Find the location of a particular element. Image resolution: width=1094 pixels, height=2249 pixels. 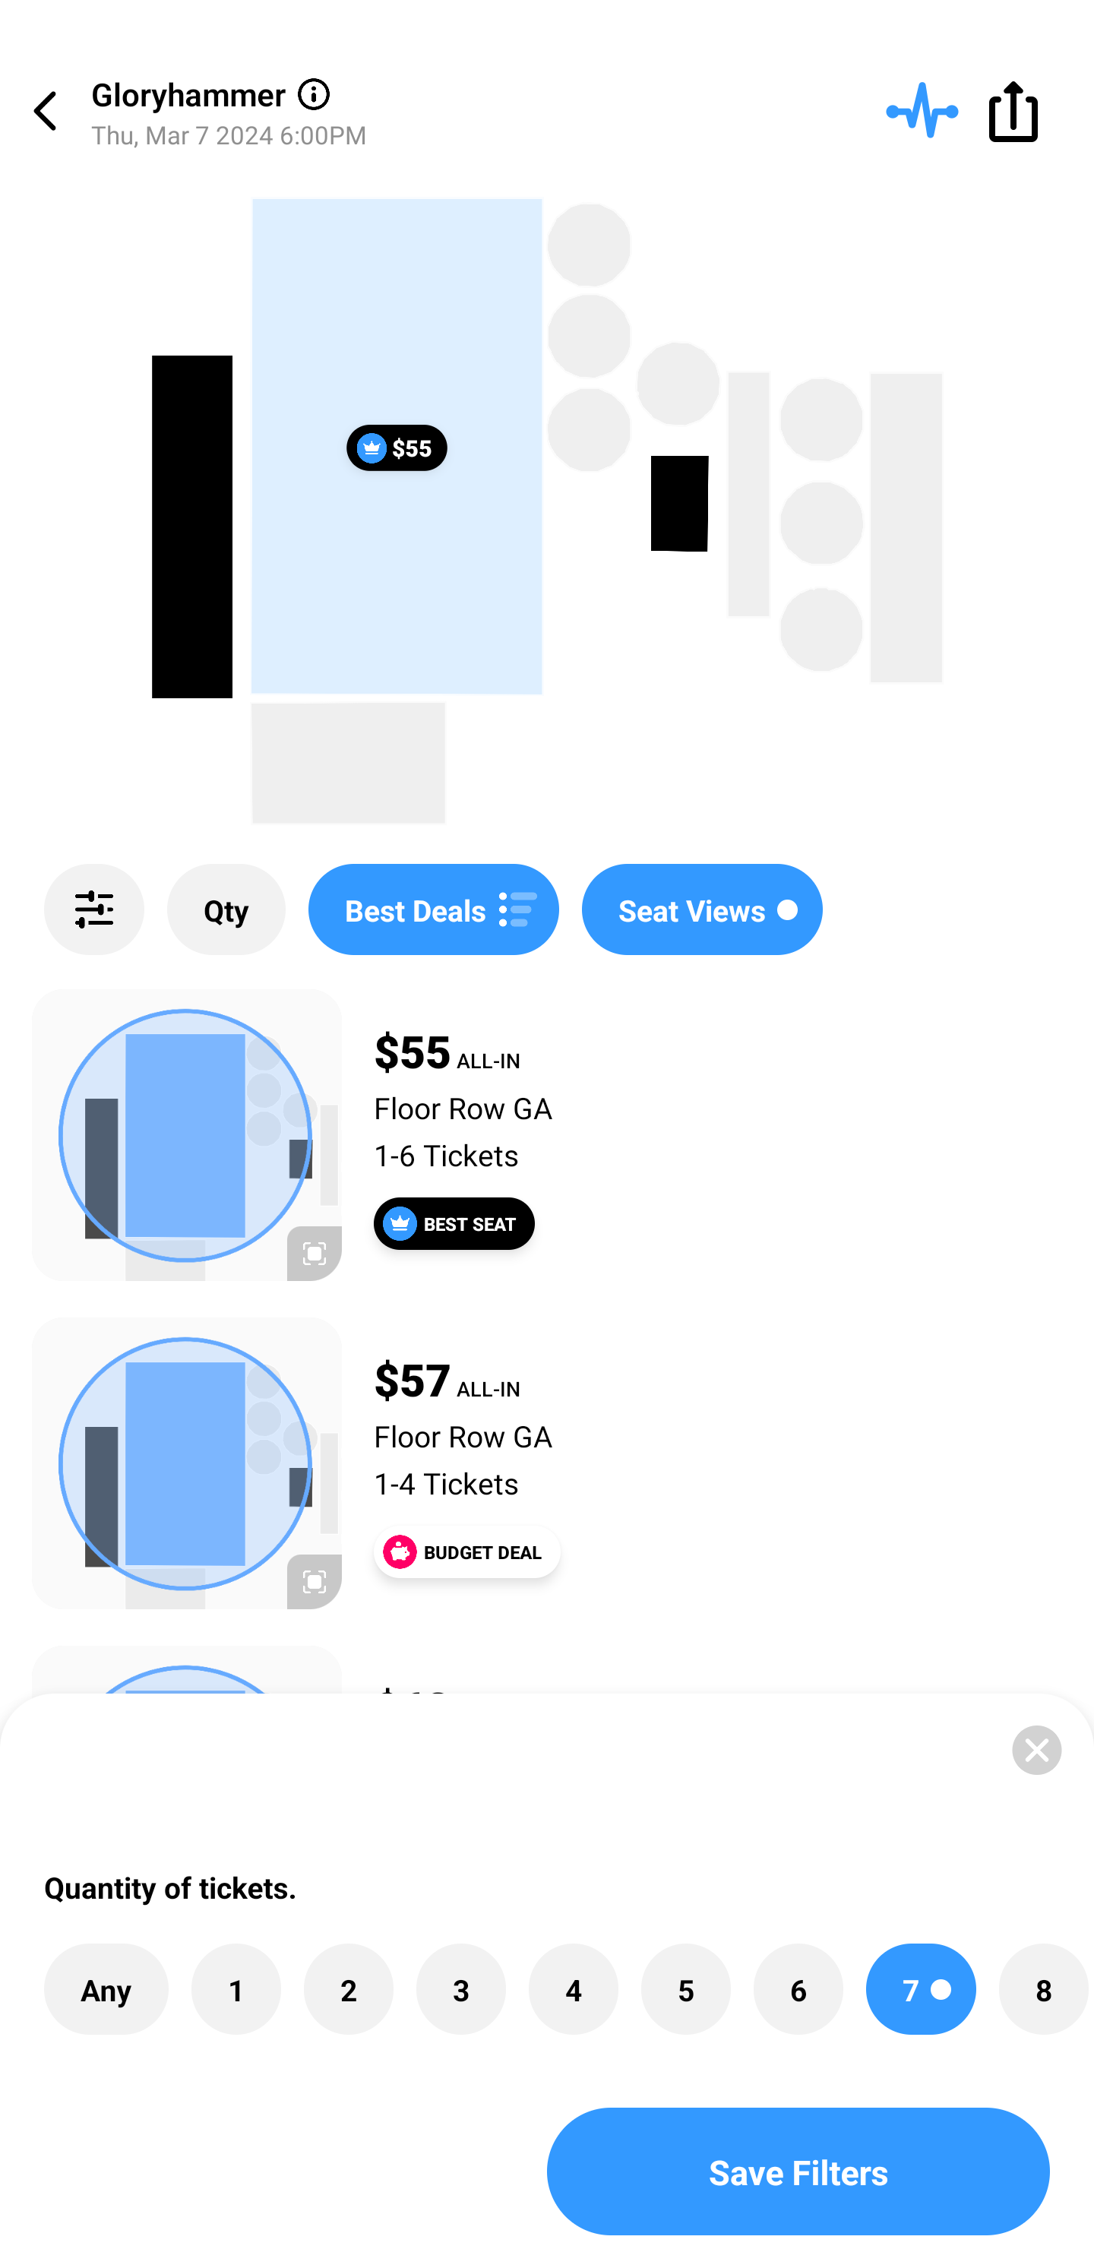

1 is located at coordinates (236, 1989).